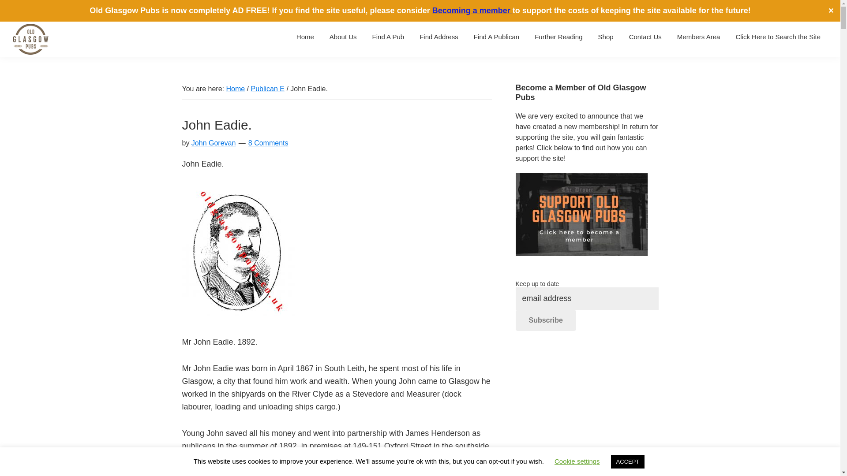  What do you see at coordinates (645, 36) in the screenshot?
I see `Contact Us` at bounding box center [645, 36].